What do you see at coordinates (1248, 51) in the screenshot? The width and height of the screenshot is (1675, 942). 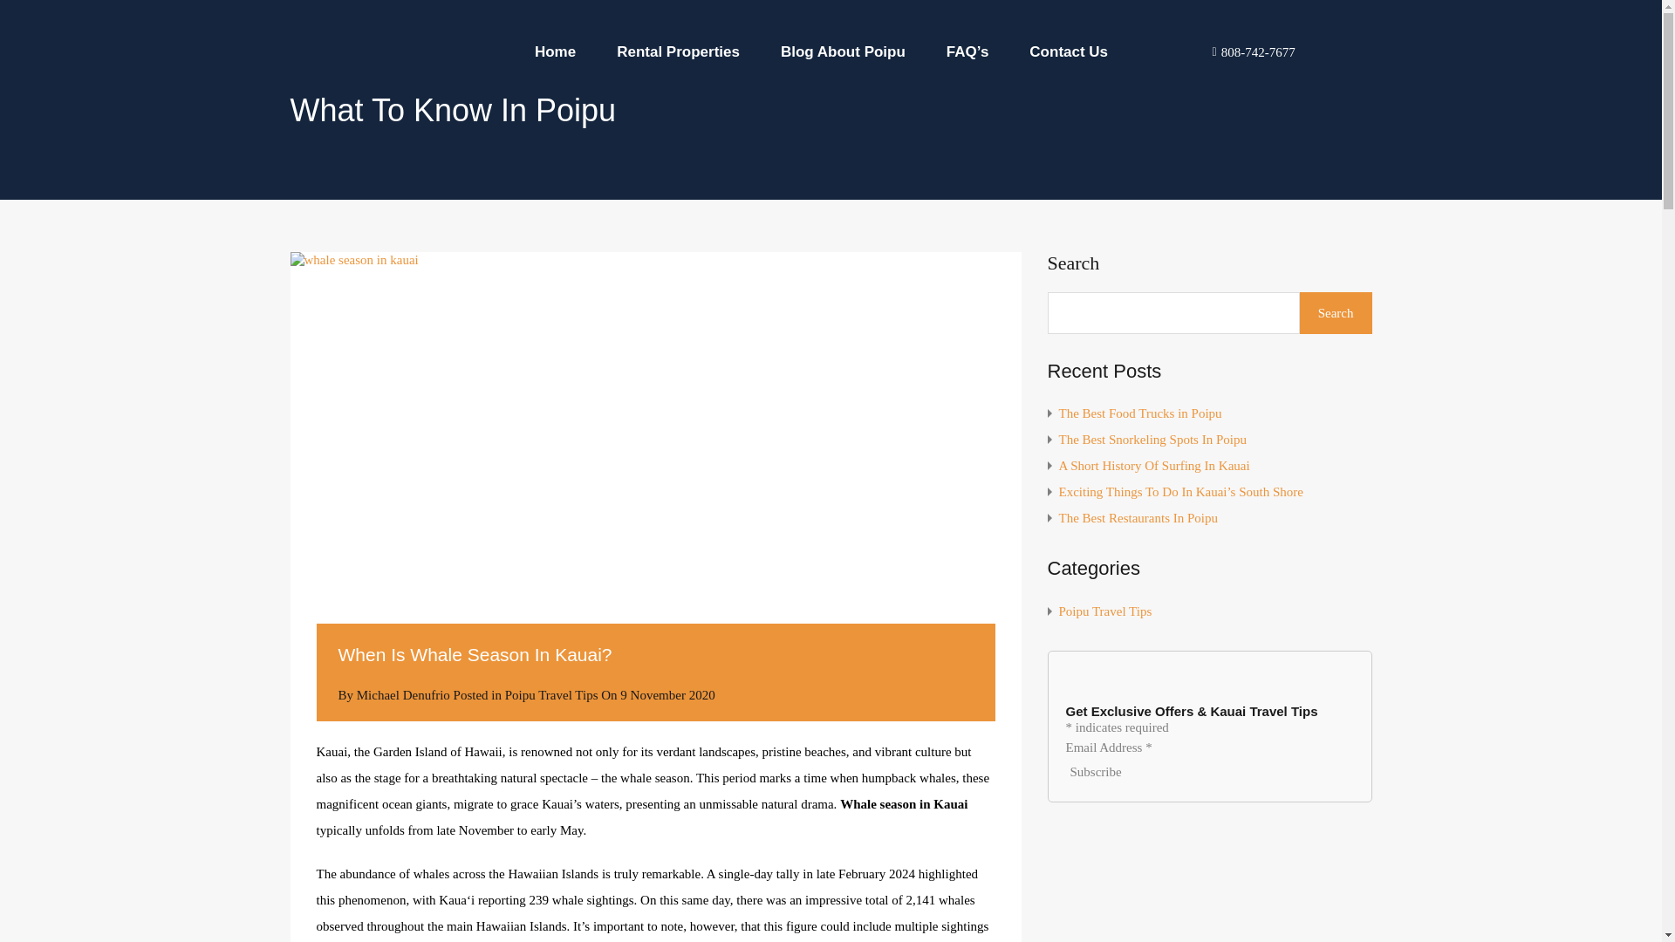 I see `808-742-7677` at bounding box center [1248, 51].